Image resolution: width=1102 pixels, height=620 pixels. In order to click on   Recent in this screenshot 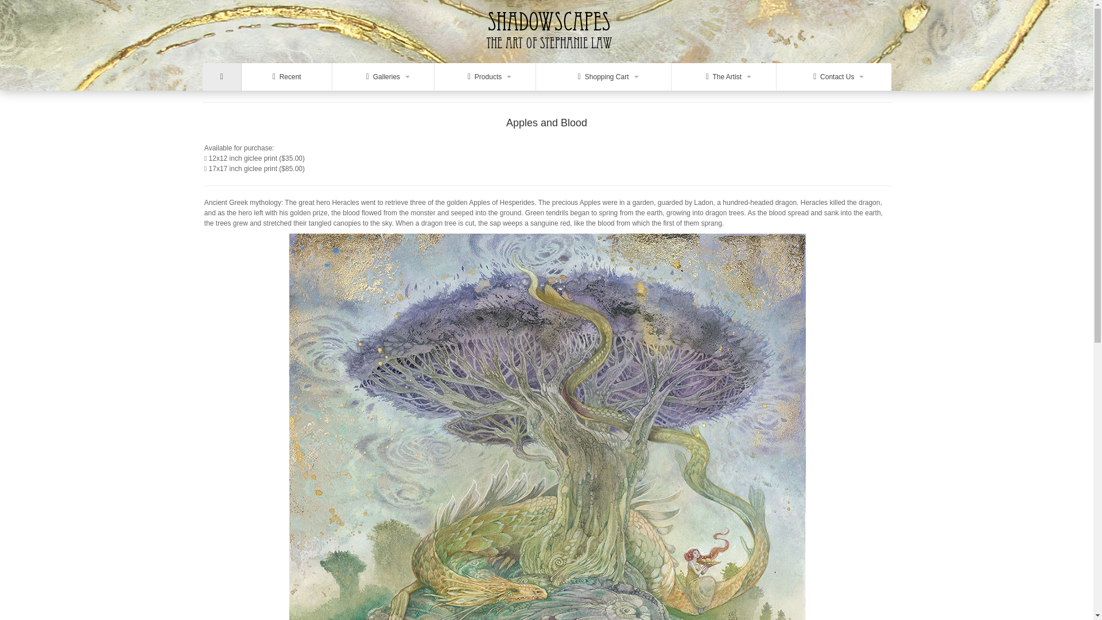, I will do `click(287, 77)`.